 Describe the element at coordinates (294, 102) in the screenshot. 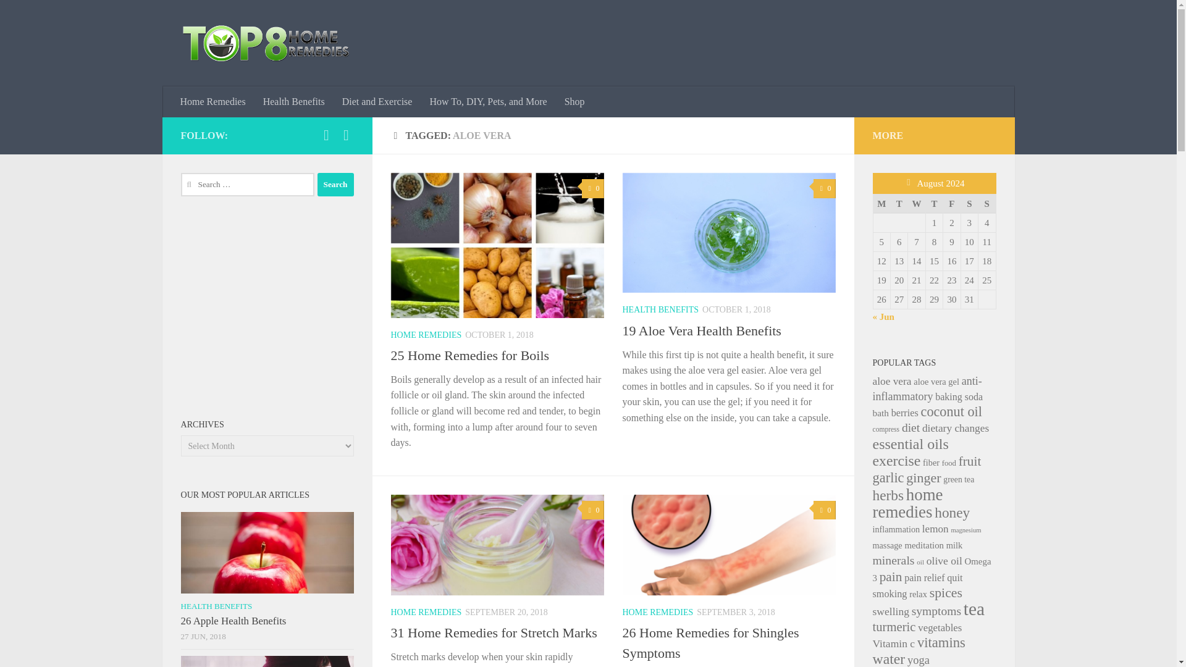

I see `Health Benefits` at that location.